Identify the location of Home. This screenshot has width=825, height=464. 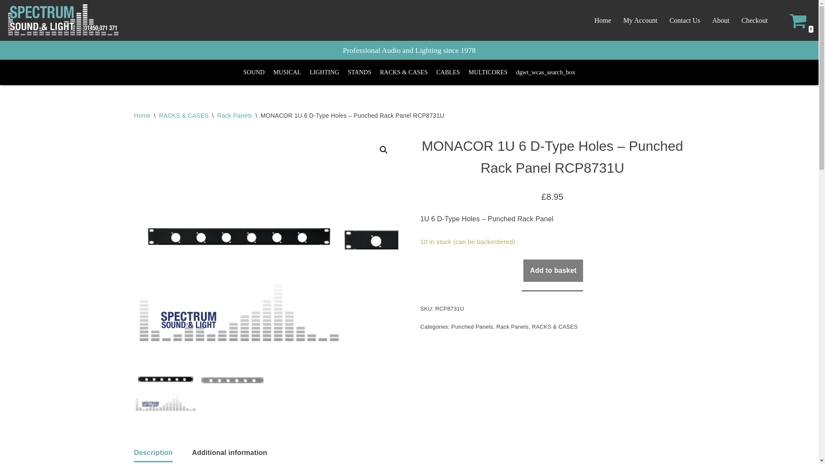
(602, 20).